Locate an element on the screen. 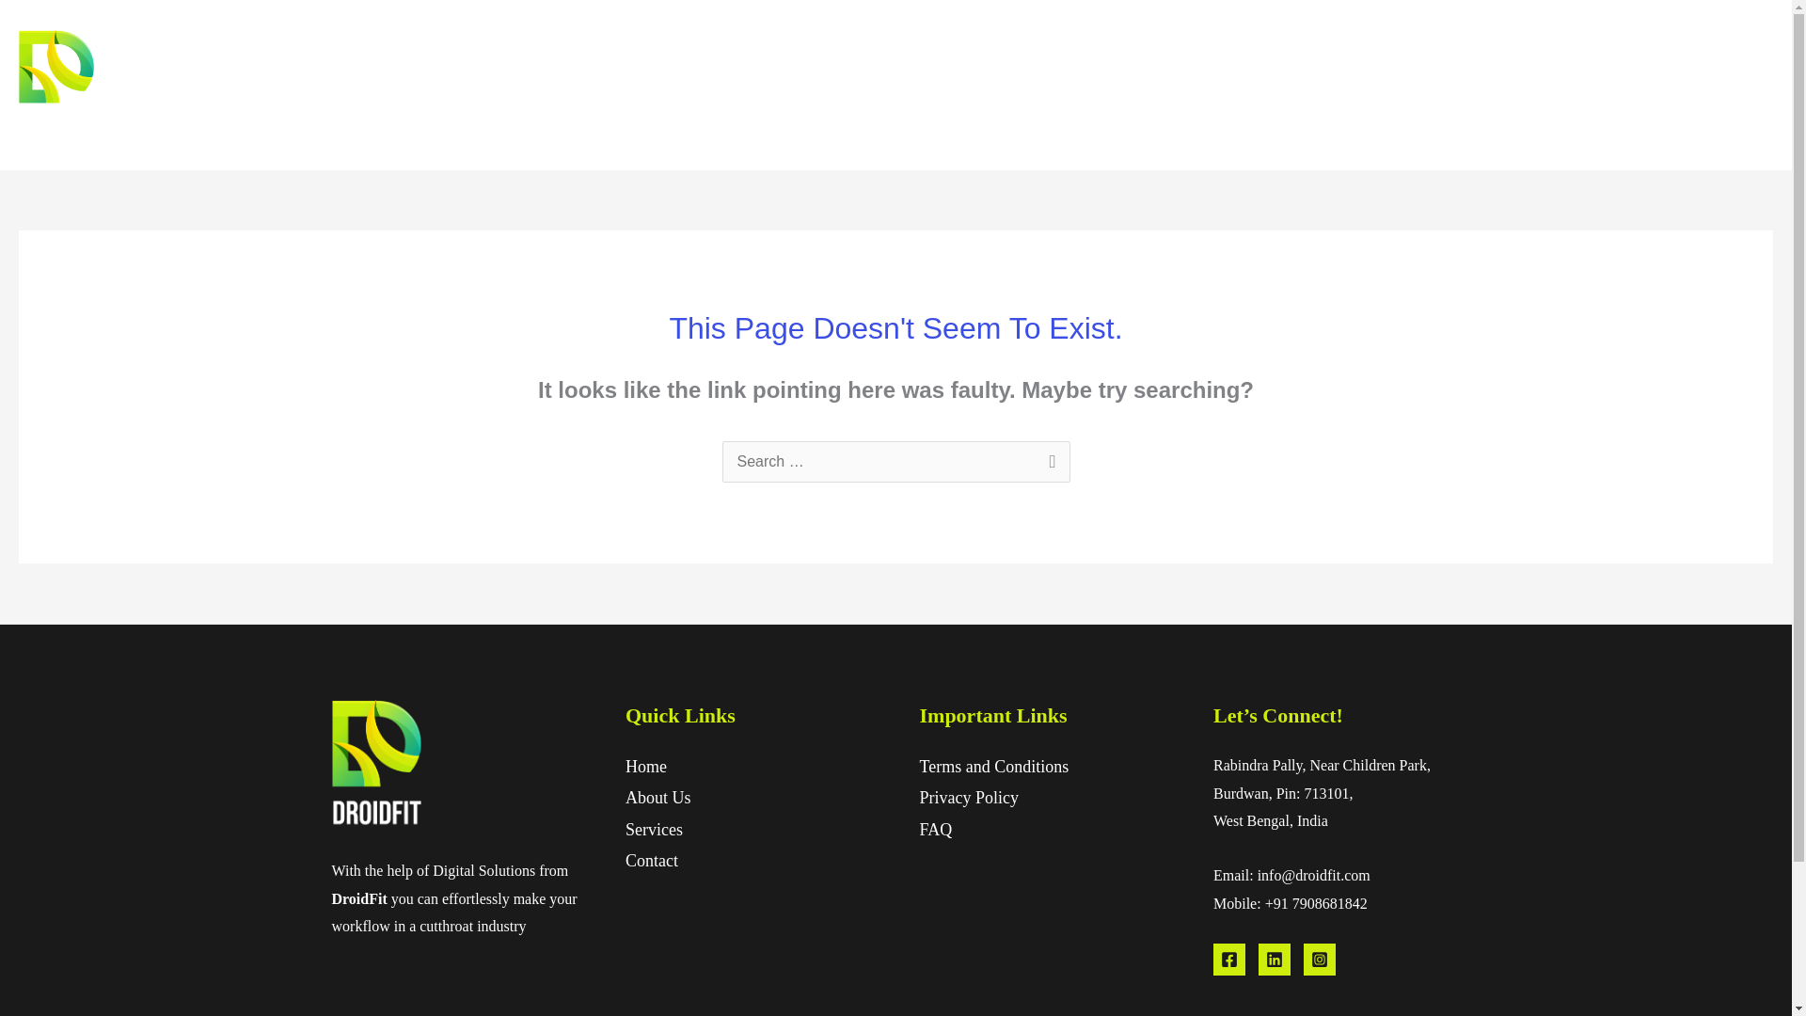 The width and height of the screenshot is (1806, 1016). Services is located at coordinates (1646, 86).